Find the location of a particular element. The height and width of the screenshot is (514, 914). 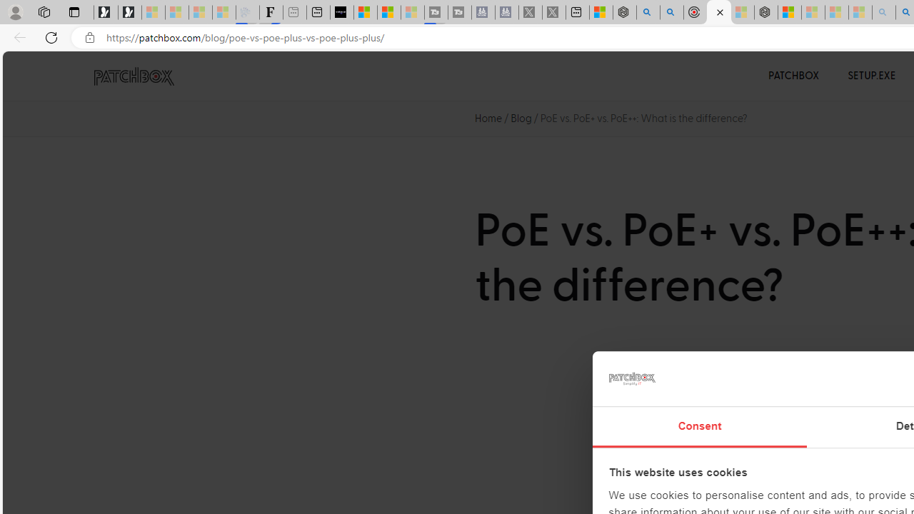

PATCHBOX - Simplify IT is located at coordinates (134, 76).